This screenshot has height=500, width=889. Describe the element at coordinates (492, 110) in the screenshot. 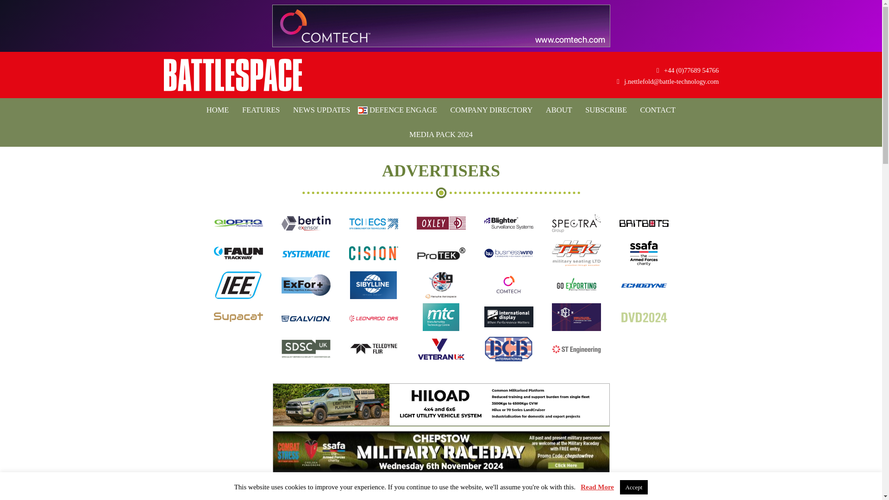

I see `COMPANY DIRECTORY` at that location.